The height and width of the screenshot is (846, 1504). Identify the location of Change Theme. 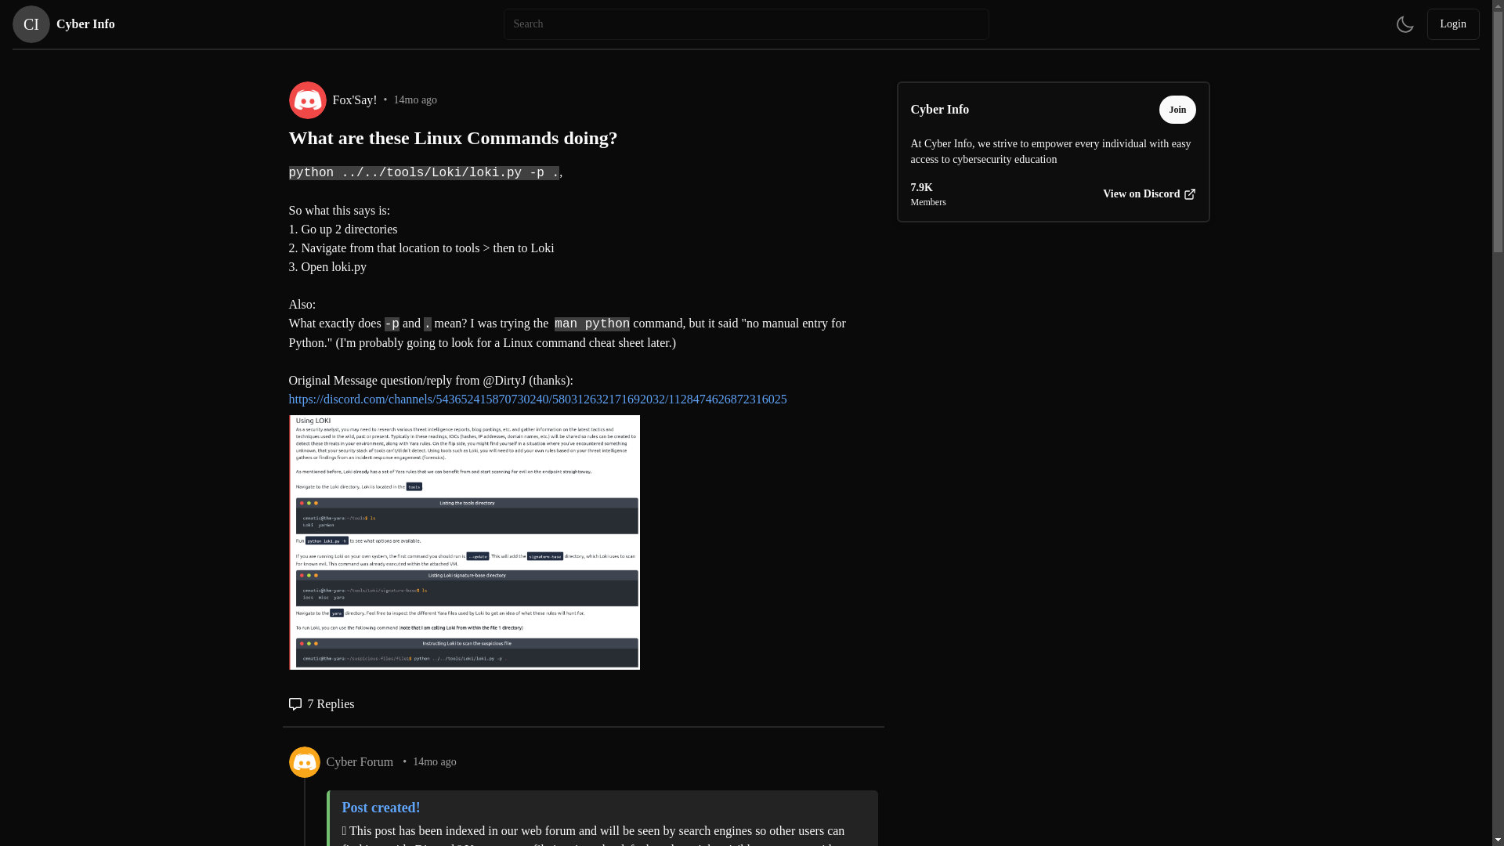
(1405, 23).